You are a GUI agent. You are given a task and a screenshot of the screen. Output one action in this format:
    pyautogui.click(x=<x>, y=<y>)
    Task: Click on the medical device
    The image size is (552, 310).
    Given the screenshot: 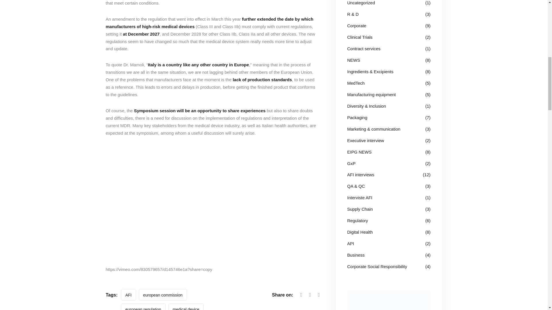 What is the action you would take?
    pyautogui.click(x=186, y=307)
    